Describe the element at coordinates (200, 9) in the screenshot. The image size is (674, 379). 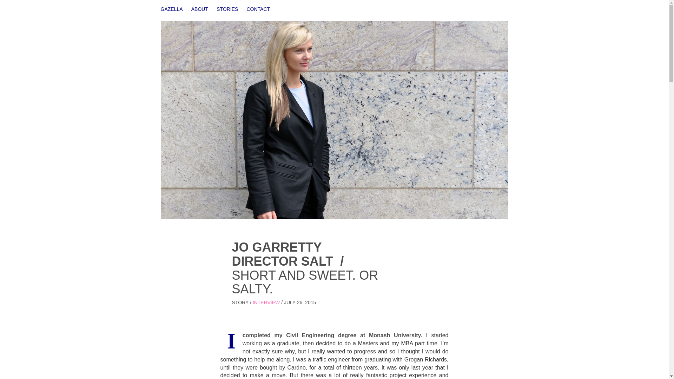
I see `ABOUT` at that location.